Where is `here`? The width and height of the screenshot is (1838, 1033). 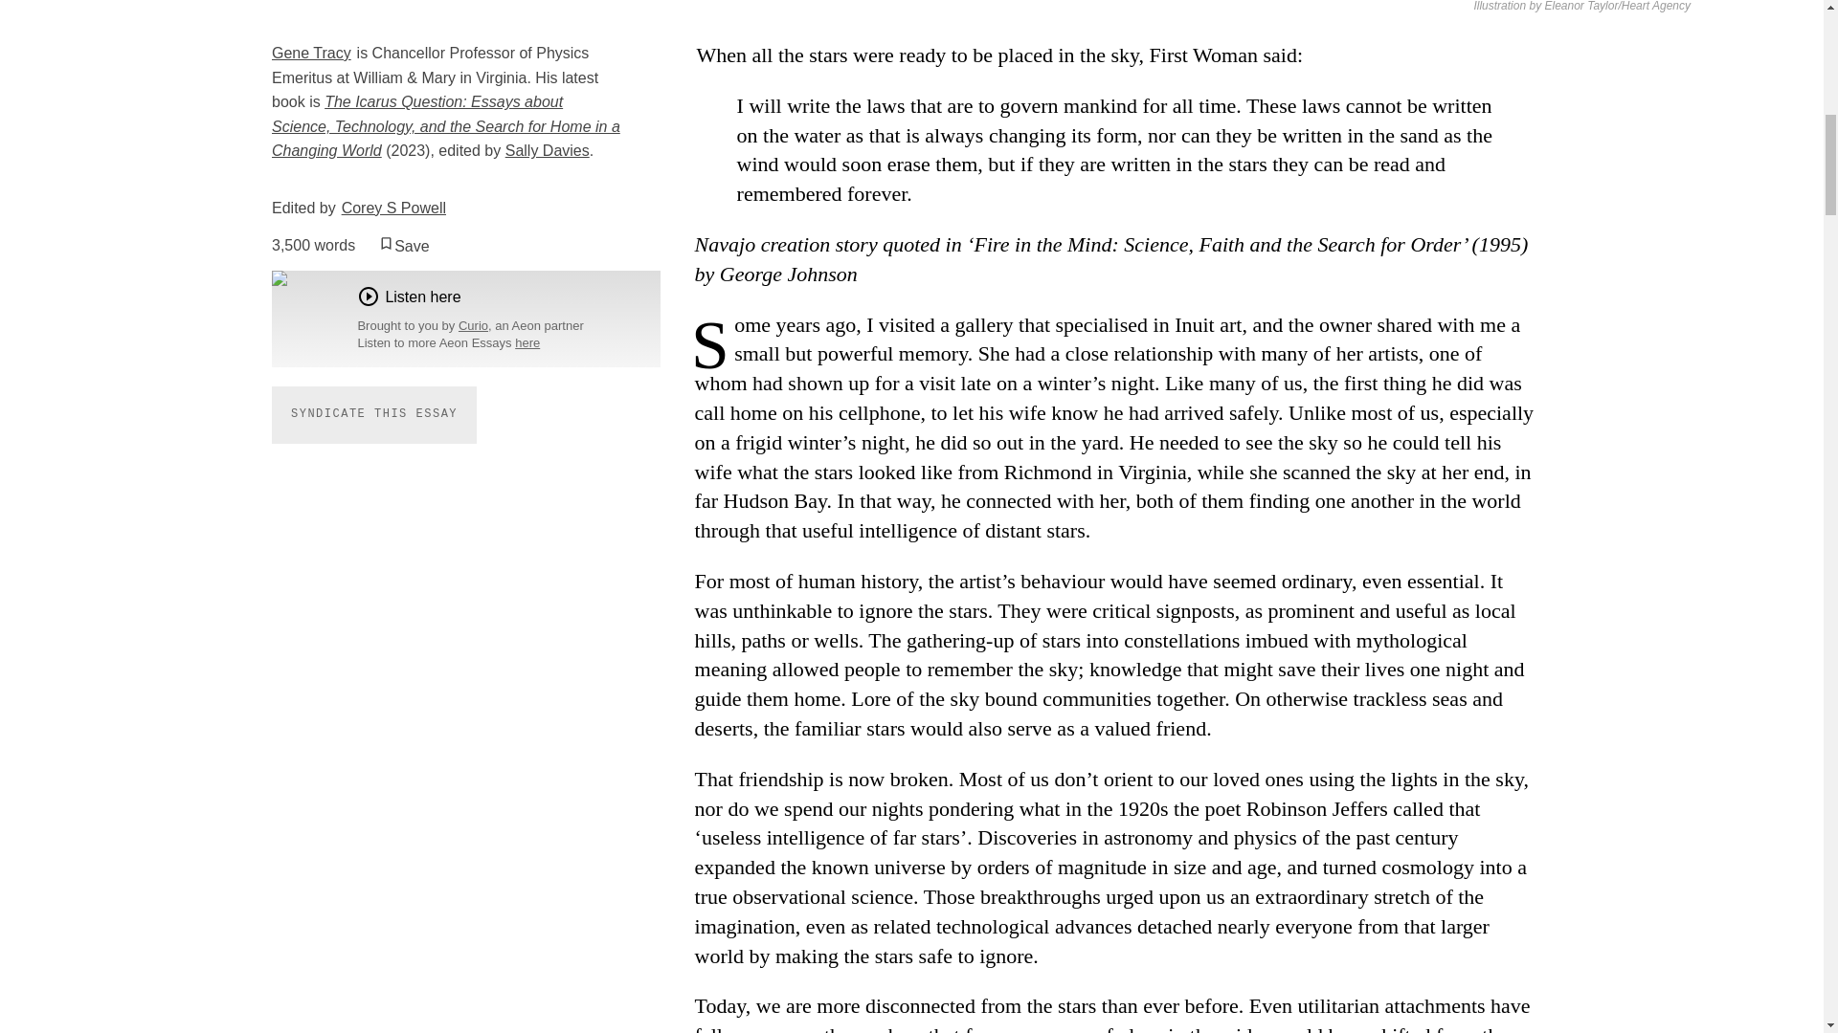
here is located at coordinates (527, 342).